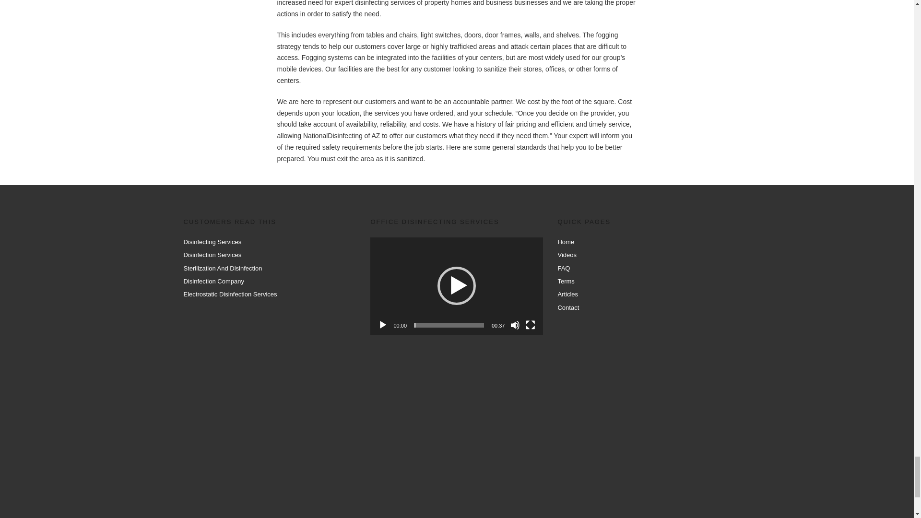  Describe the element at coordinates (453, 435) in the screenshot. I see `National Disinfecting` at that location.